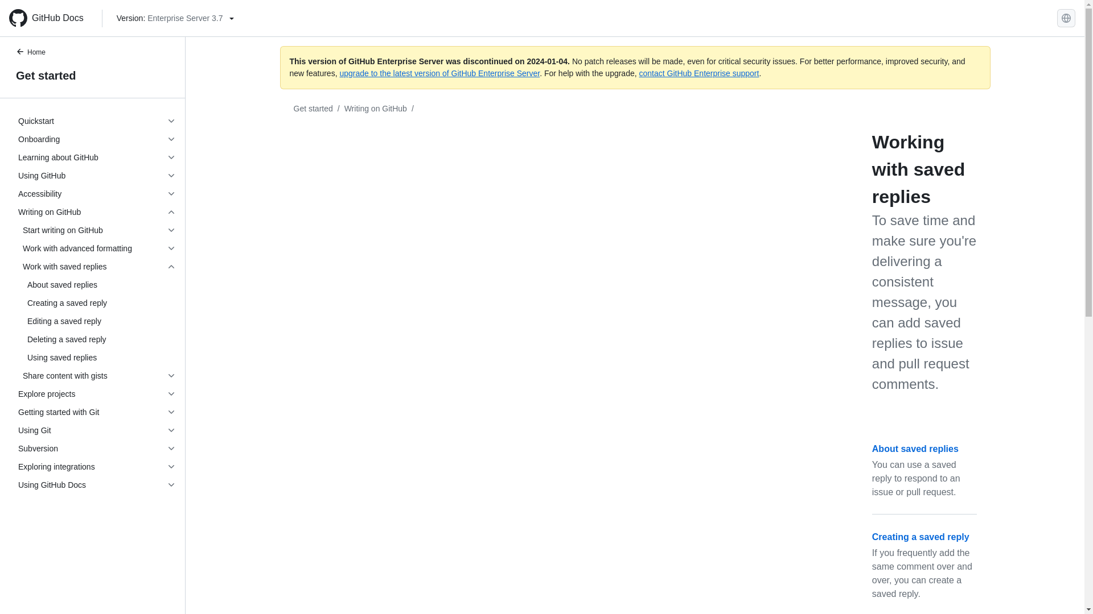 The image size is (1093, 614). What do you see at coordinates (97, 375) in the screenshot?
I see `Share content with gists` at bounding box center [97, 375].